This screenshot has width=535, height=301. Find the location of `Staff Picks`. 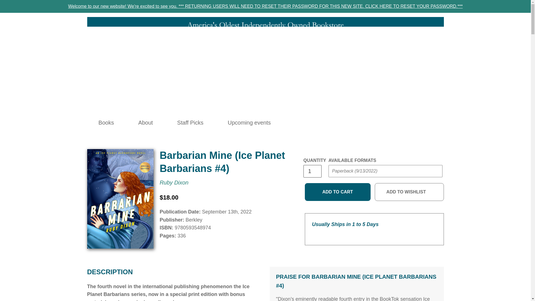

Staff Picks is located at coordinates (190, 123).